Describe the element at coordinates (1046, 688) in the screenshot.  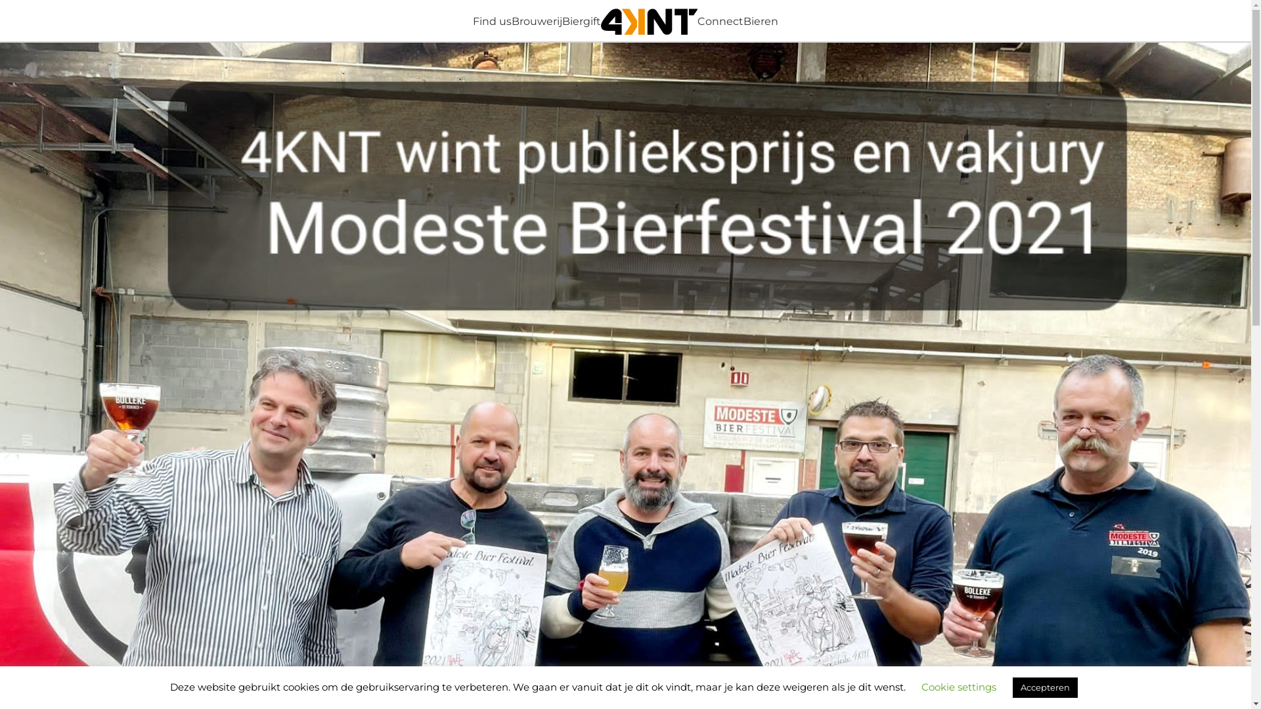
I see `Accepteren` at that location.